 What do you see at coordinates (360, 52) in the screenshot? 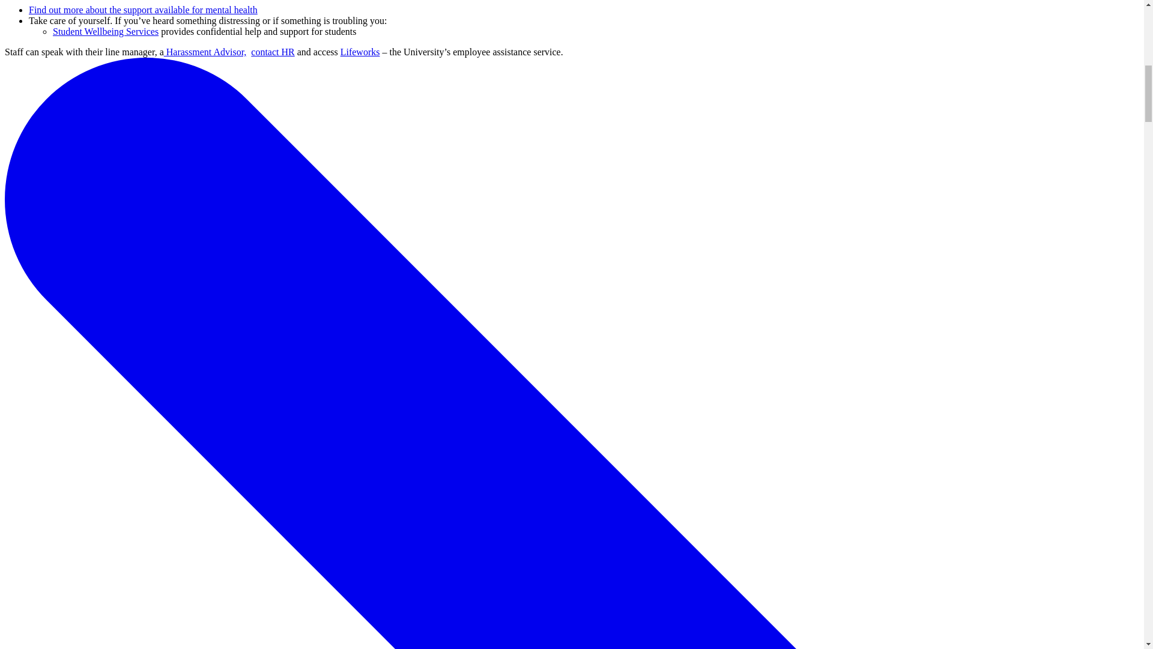
I see `Lifeworks` at bounding box center [360, 52].